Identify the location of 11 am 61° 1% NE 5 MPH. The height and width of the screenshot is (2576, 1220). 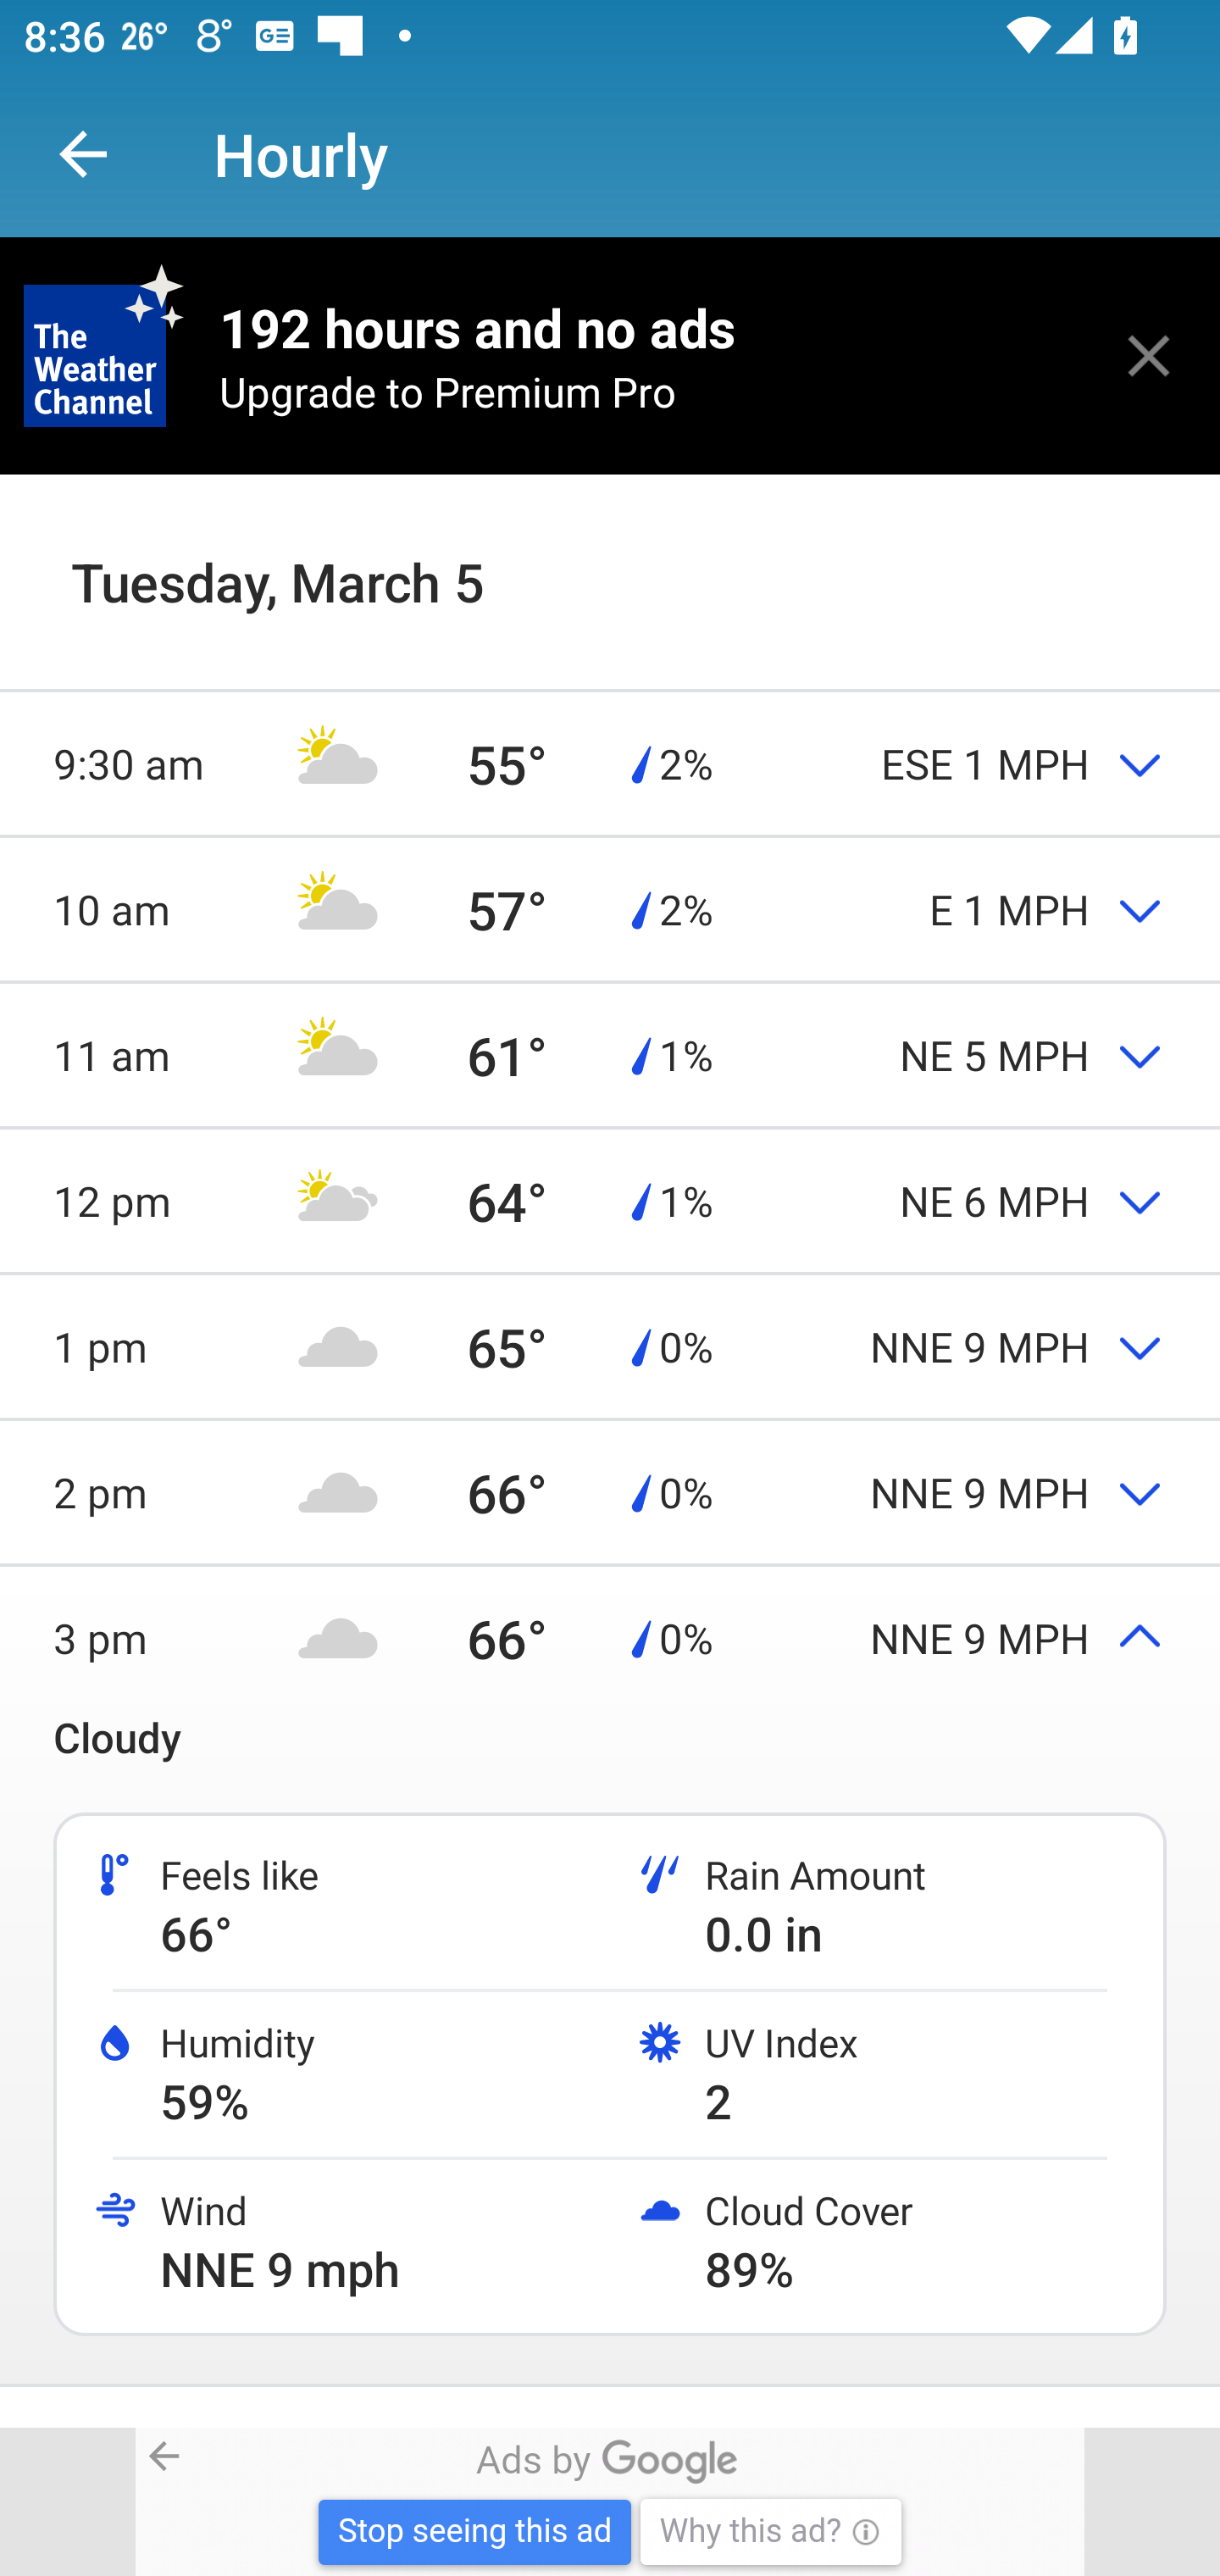
(610, 1054).